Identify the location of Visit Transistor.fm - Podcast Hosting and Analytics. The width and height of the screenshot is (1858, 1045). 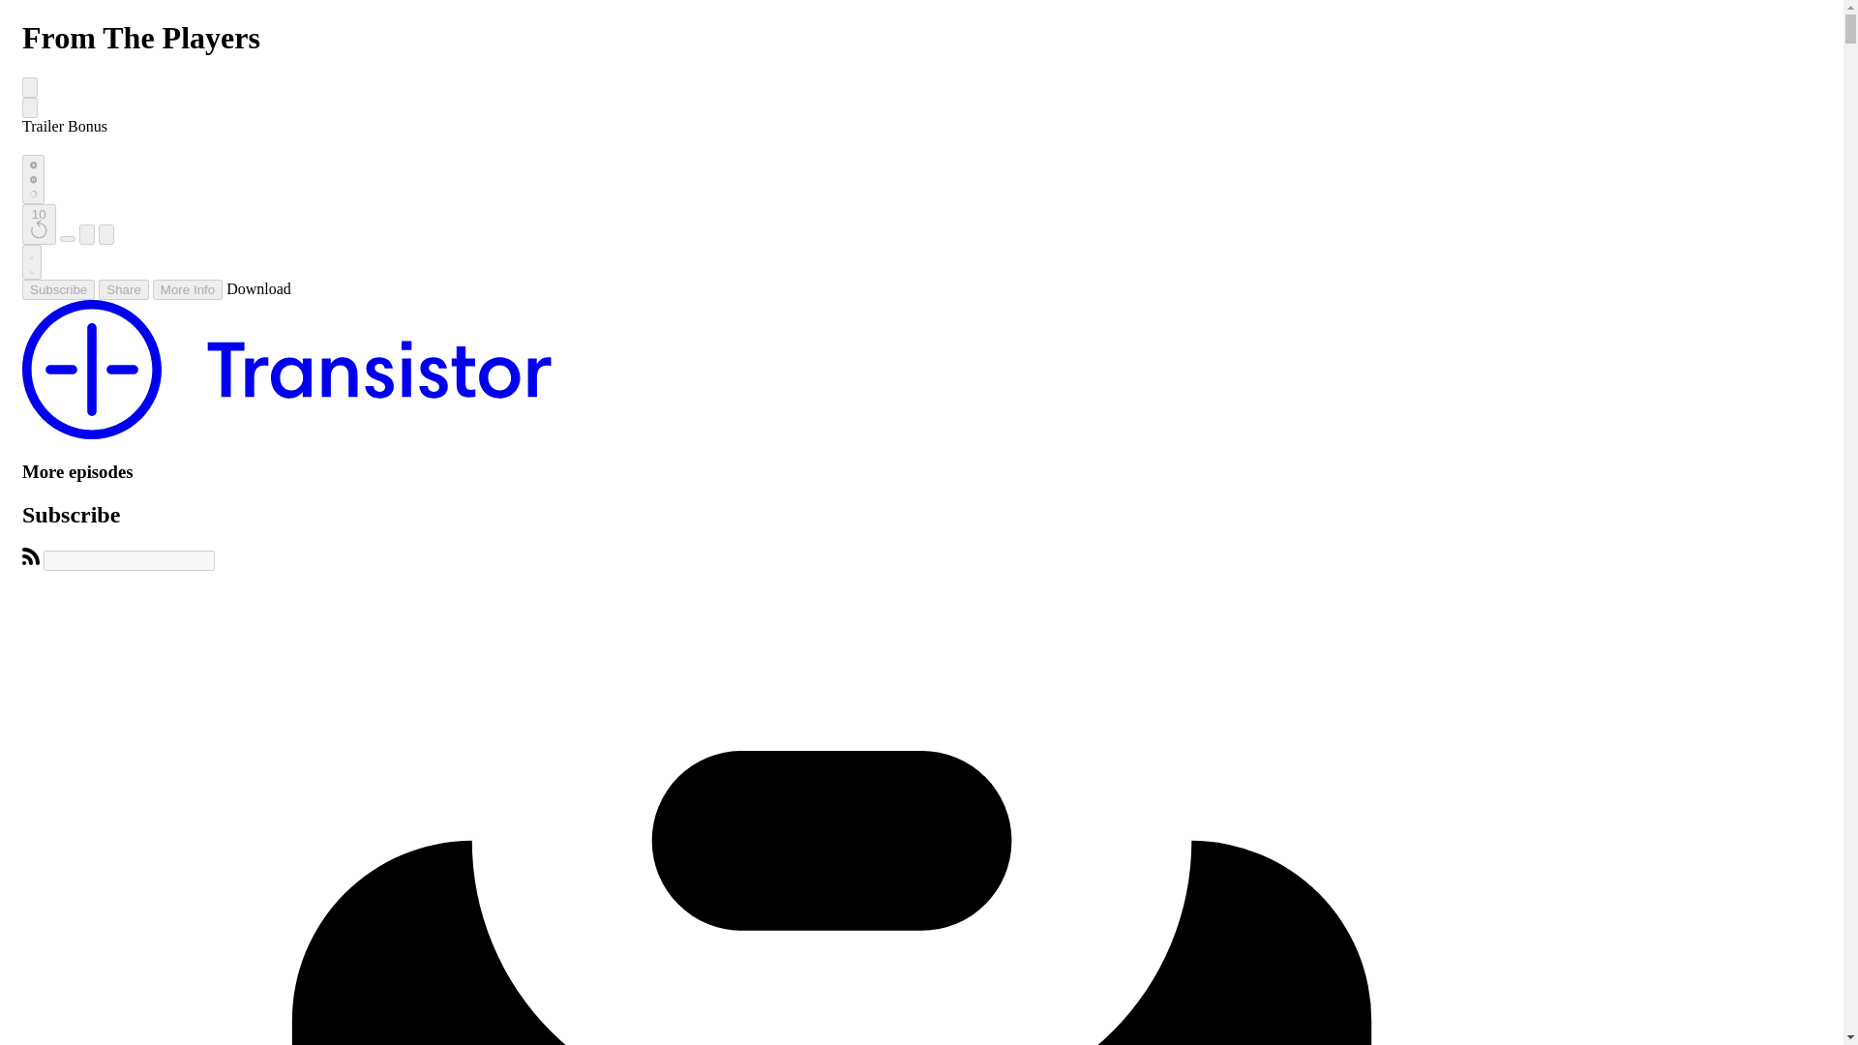
(286, 433).